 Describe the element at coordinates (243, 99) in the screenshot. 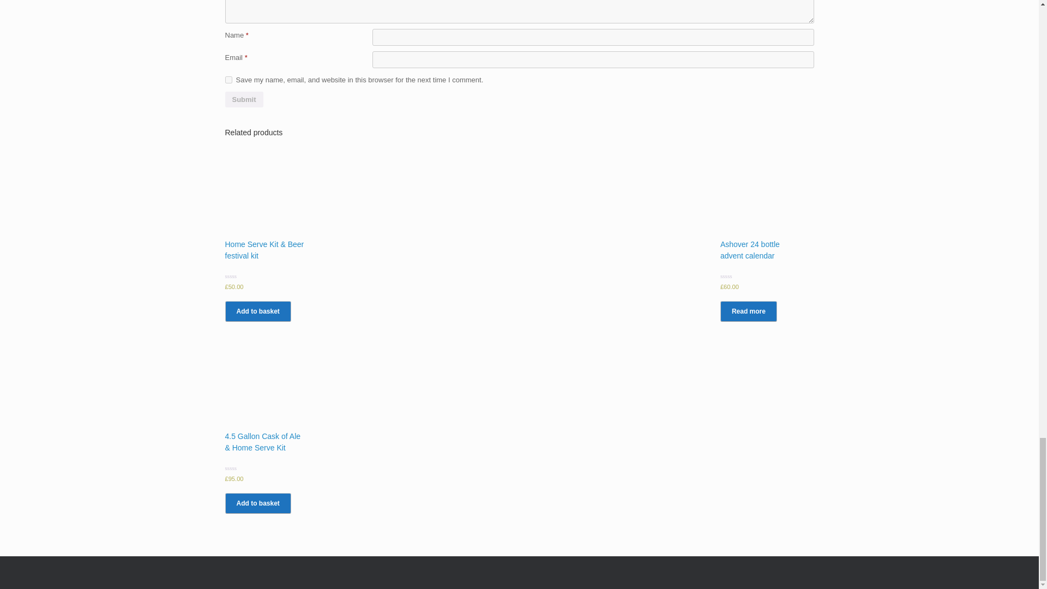

I see `Submit` at that location.